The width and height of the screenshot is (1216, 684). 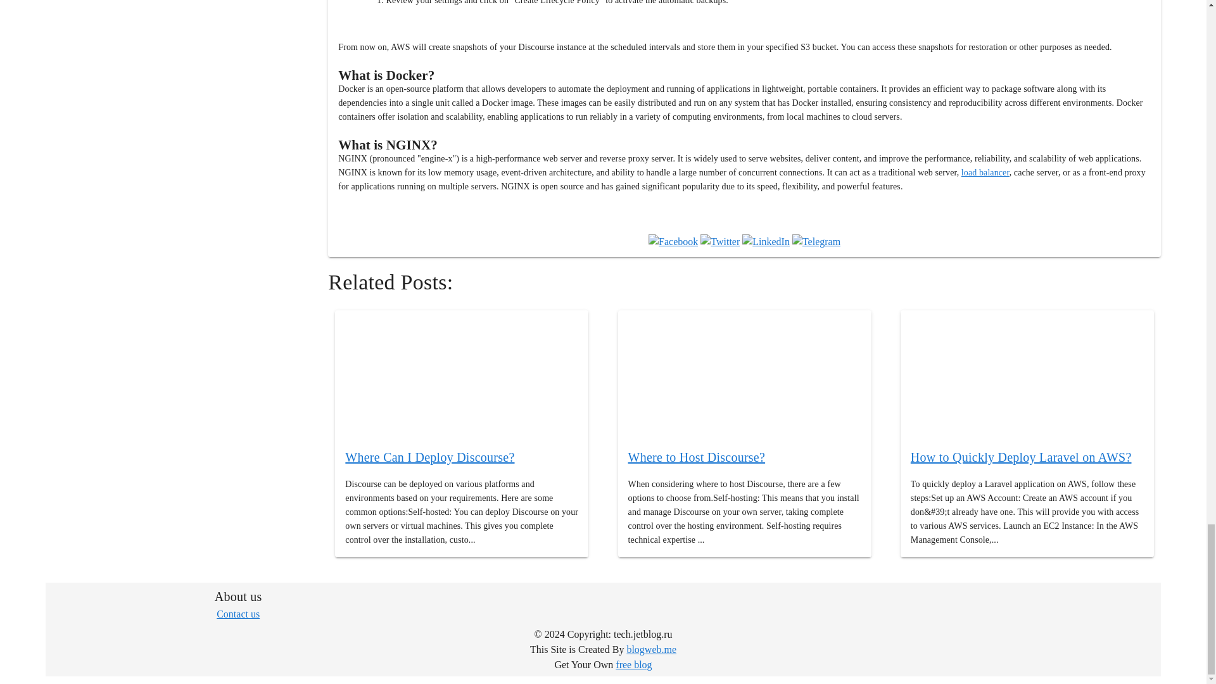 I want to click on How to Quickly Deploy Laravel on AWS?, so click(x=1021, y=457).